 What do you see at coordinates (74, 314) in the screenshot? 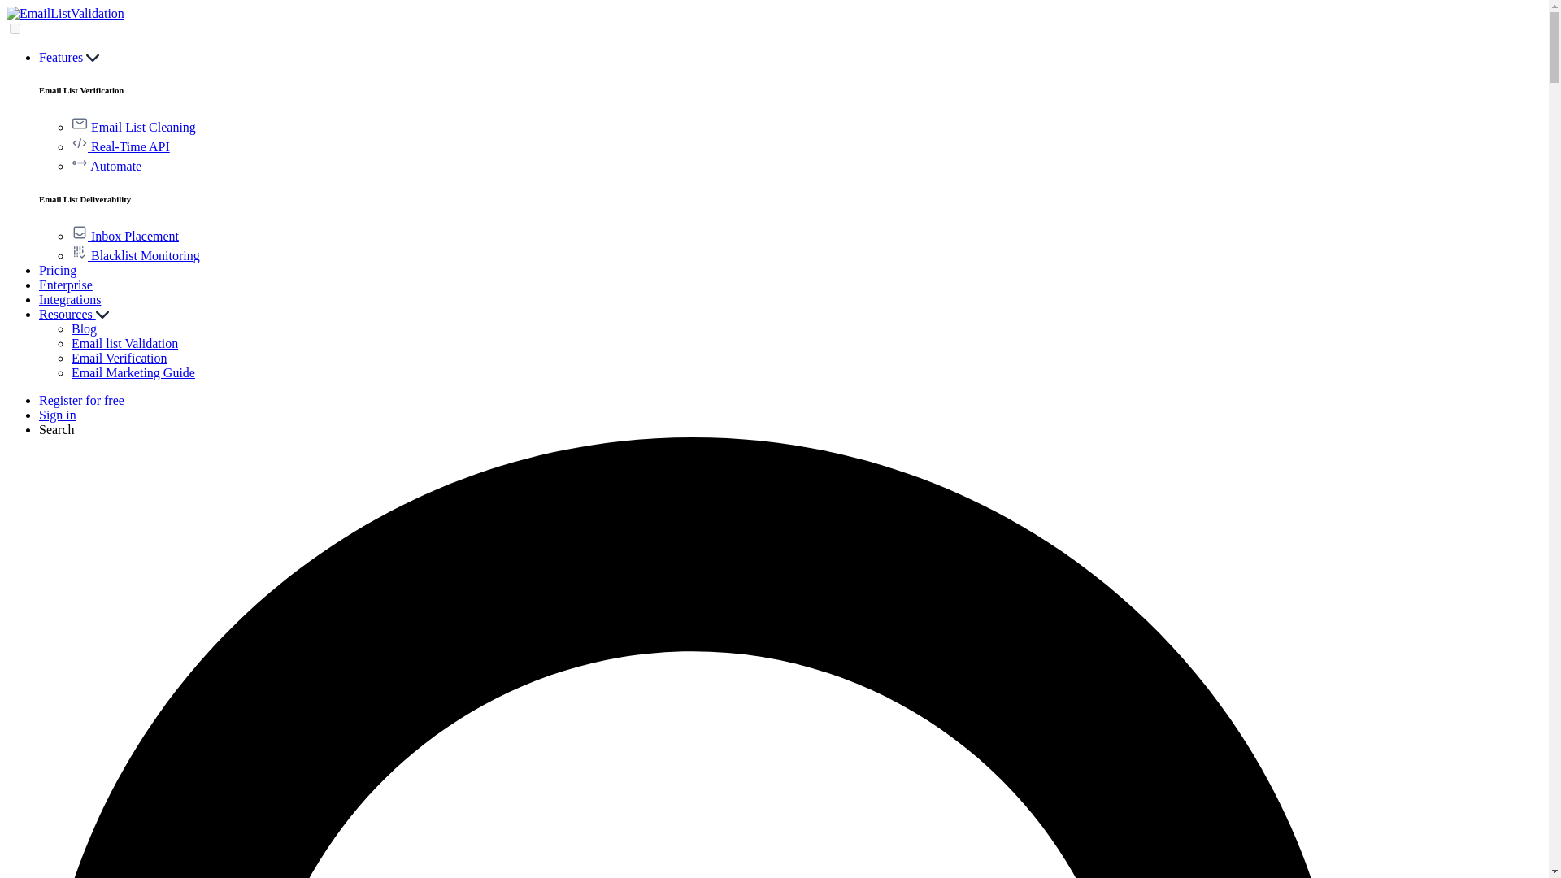
I see `Resources` at bounding box center [74, 314].